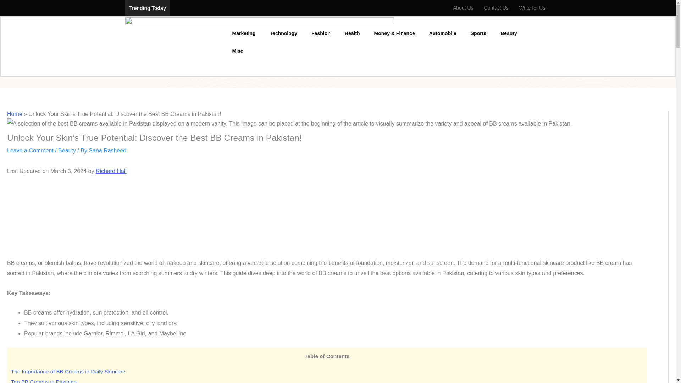 This screenshot has height=383, width=681. What do you see at coordinates (443, 33) in the screenshot?
I see `Automobile` at bounding box center [443, 33].